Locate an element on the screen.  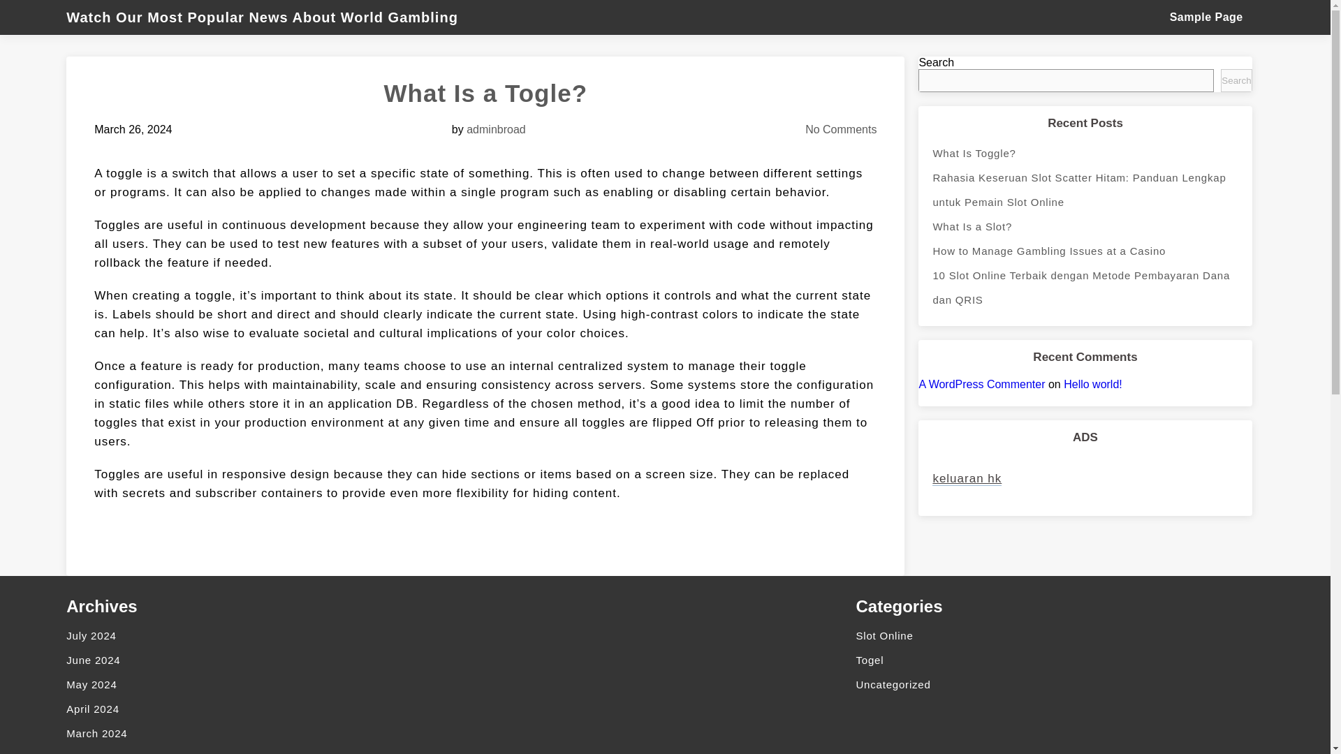
Posts by adminbroad is located at coordinates (496, 130).